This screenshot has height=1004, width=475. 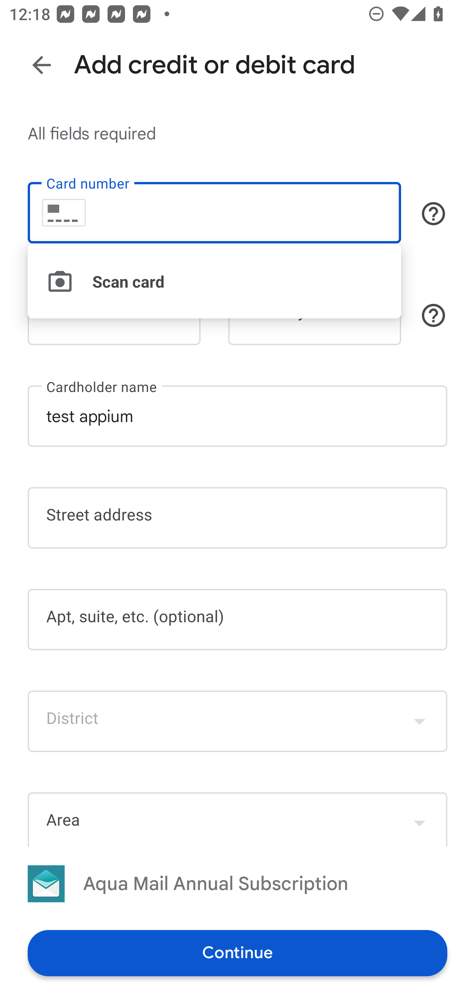 What do you see at coordinates (237, 721) in the screenshot?
I see `District` at bounding box center [237, 721].